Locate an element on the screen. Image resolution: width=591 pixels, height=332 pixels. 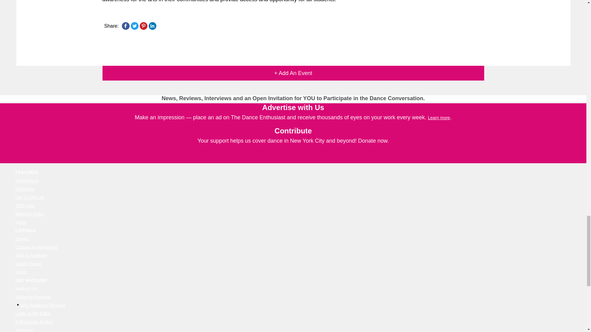
Pinterest is located at coordinates (143, 26).